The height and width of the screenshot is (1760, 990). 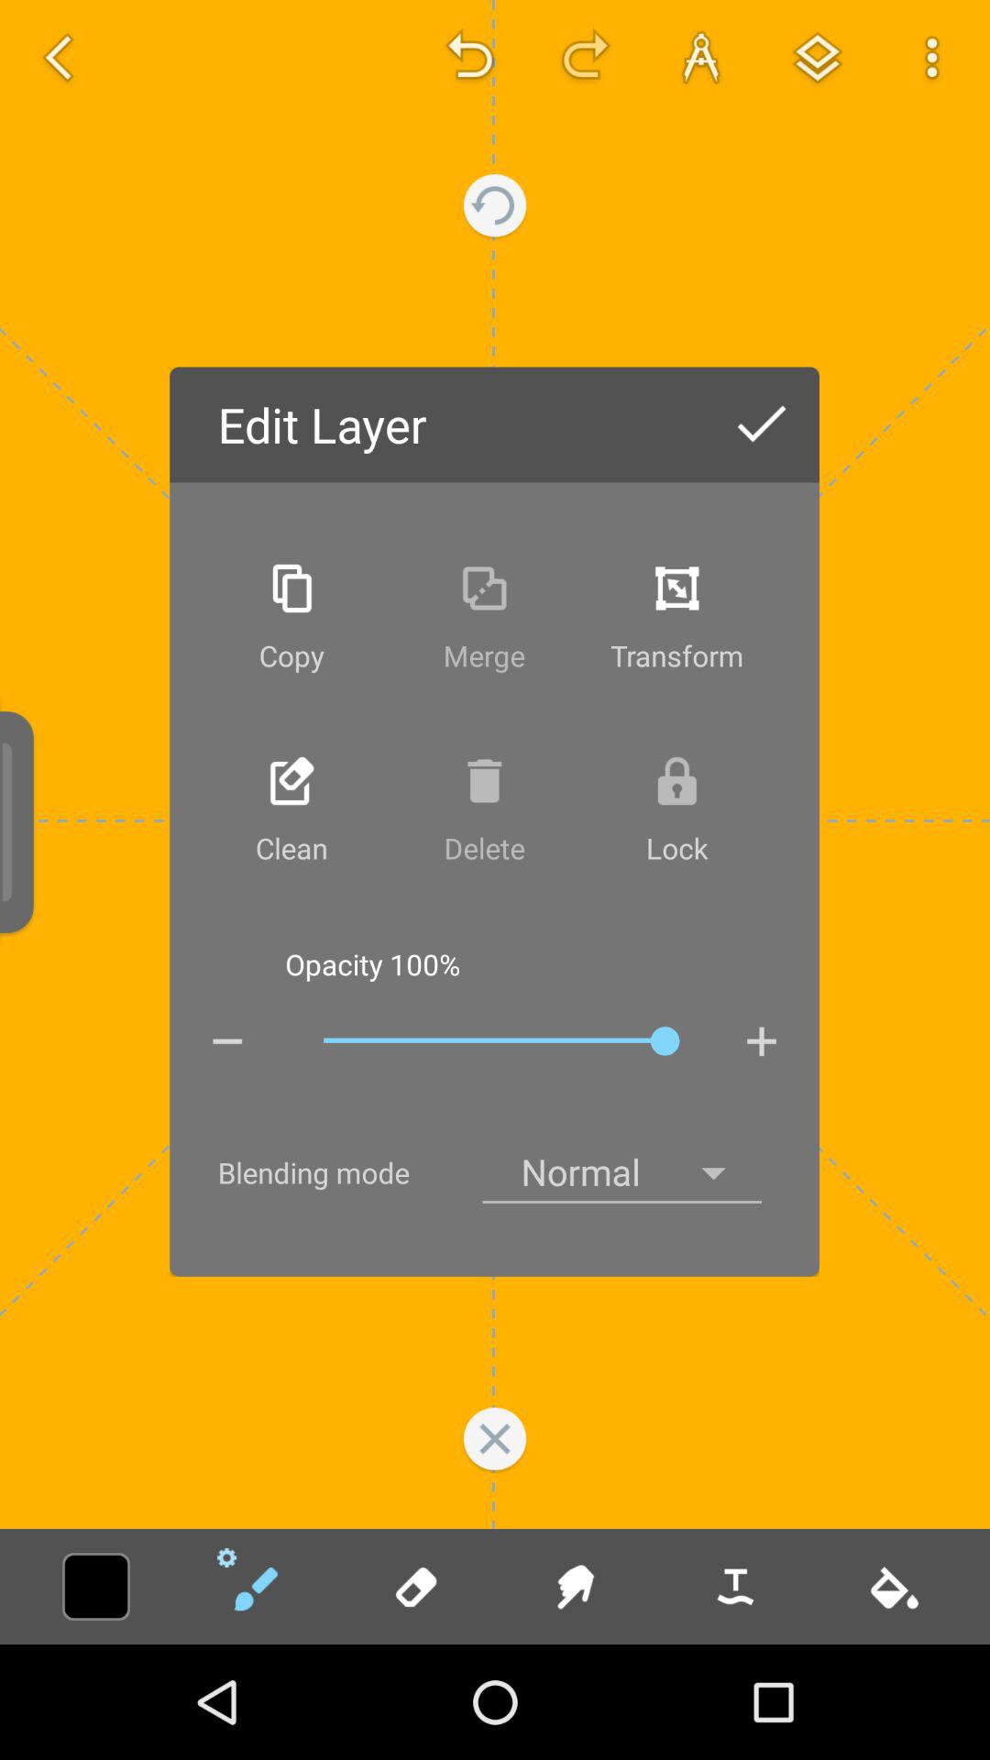 I want to click on click on right mark, so click(x=761, y=425).